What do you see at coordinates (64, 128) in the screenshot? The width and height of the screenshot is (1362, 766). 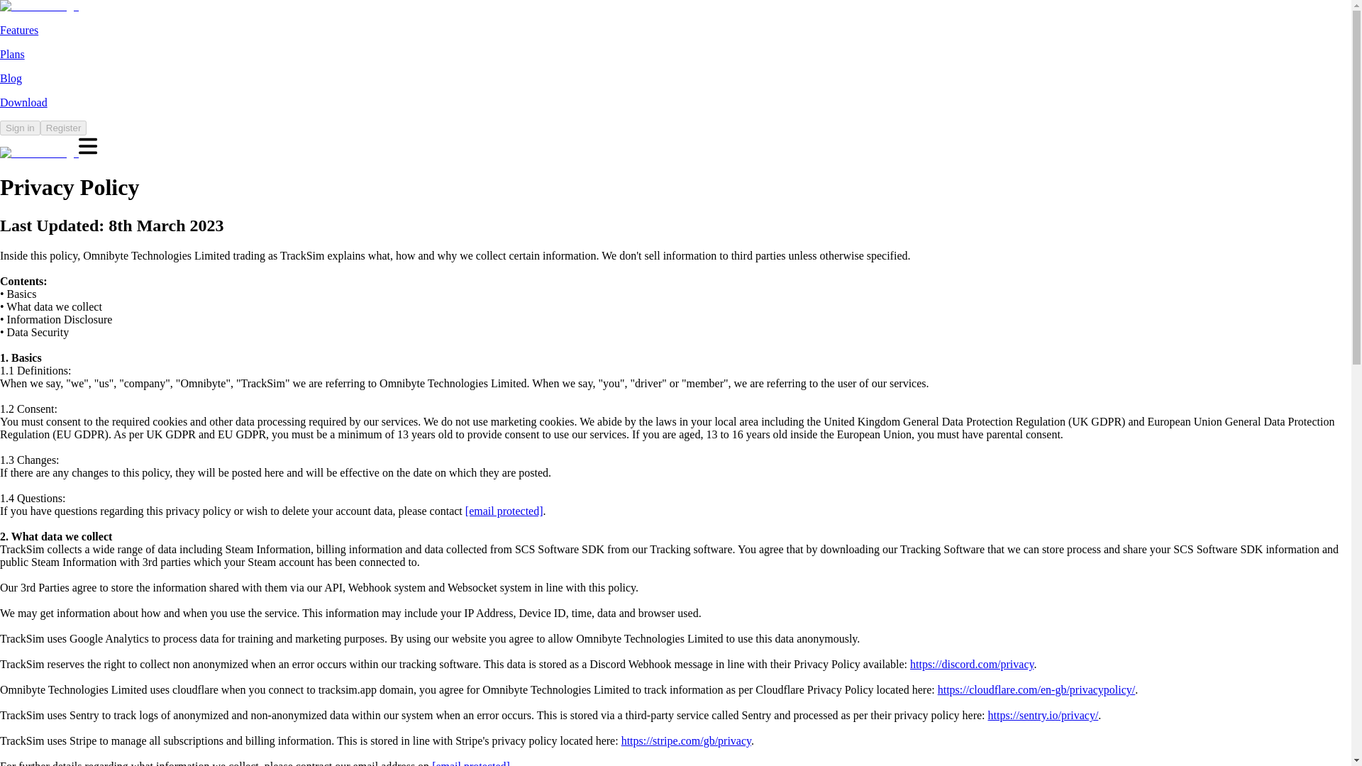 I see `Register` at bounding box center [64, 128].